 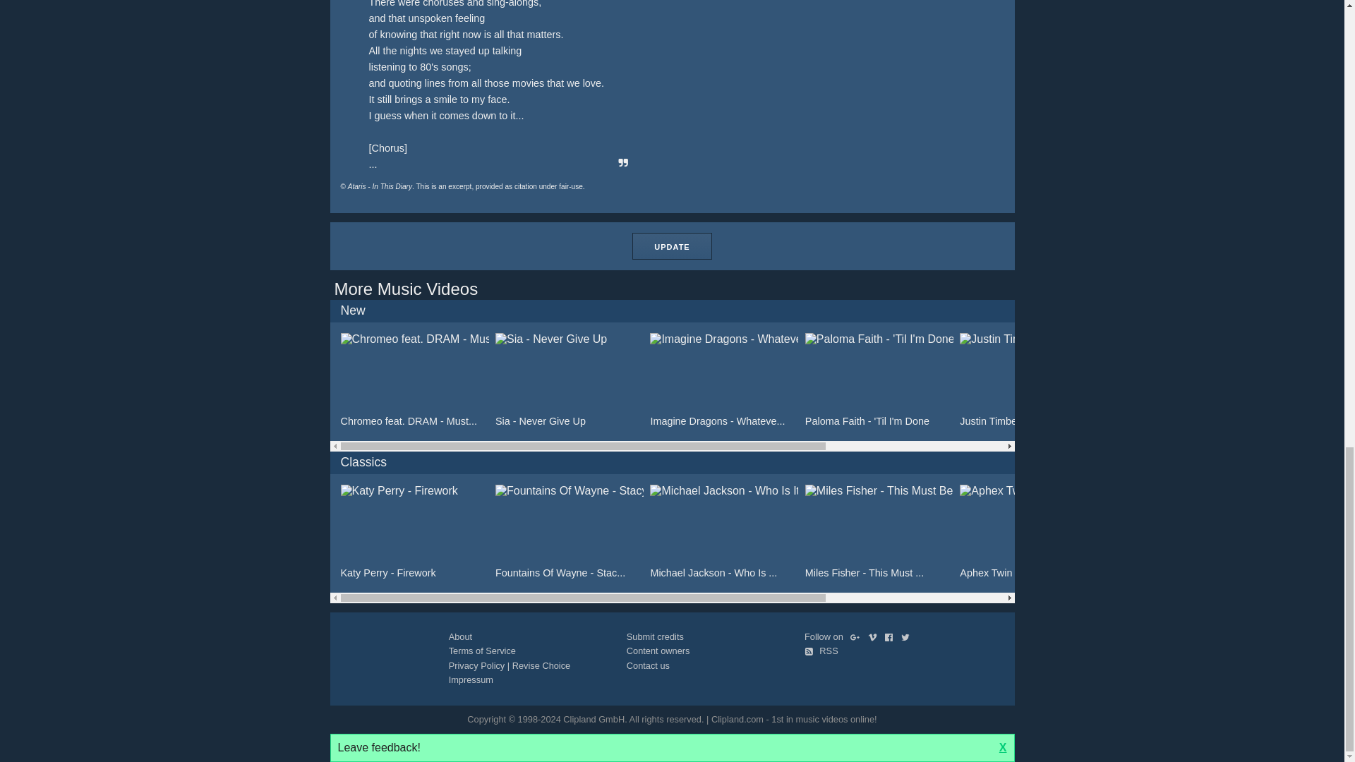 What do you see at coordinates (672, 246) in the screenshot?
I see `UPDATE` at bounding box center [672, 246].